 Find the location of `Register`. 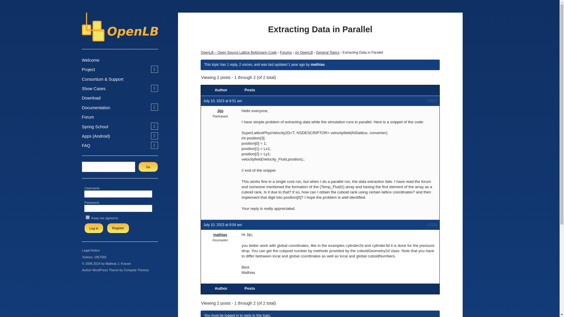

Register is located at coordinates (118, 228).